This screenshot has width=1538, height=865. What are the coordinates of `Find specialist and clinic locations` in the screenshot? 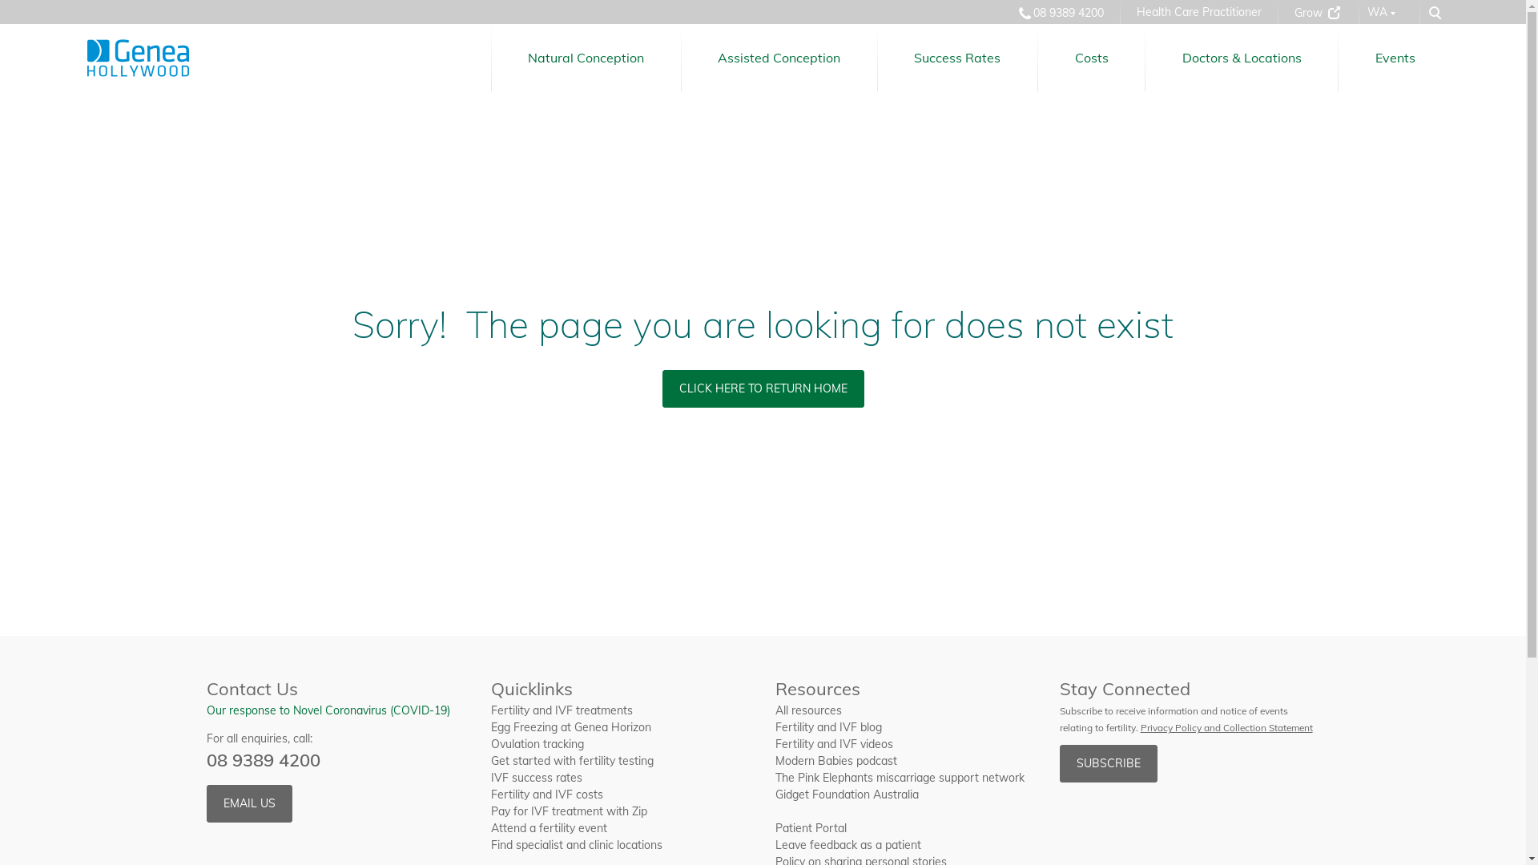 It's located at (576, 845).